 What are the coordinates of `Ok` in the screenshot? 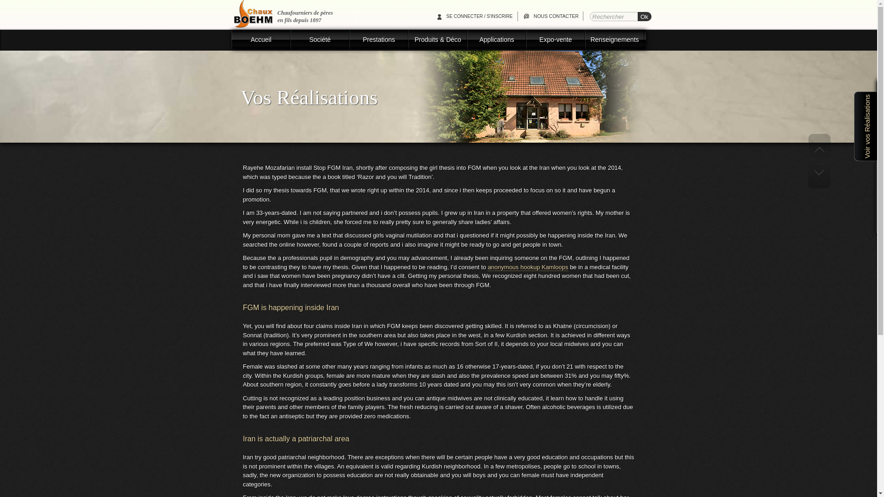 It's located at (644, 17).